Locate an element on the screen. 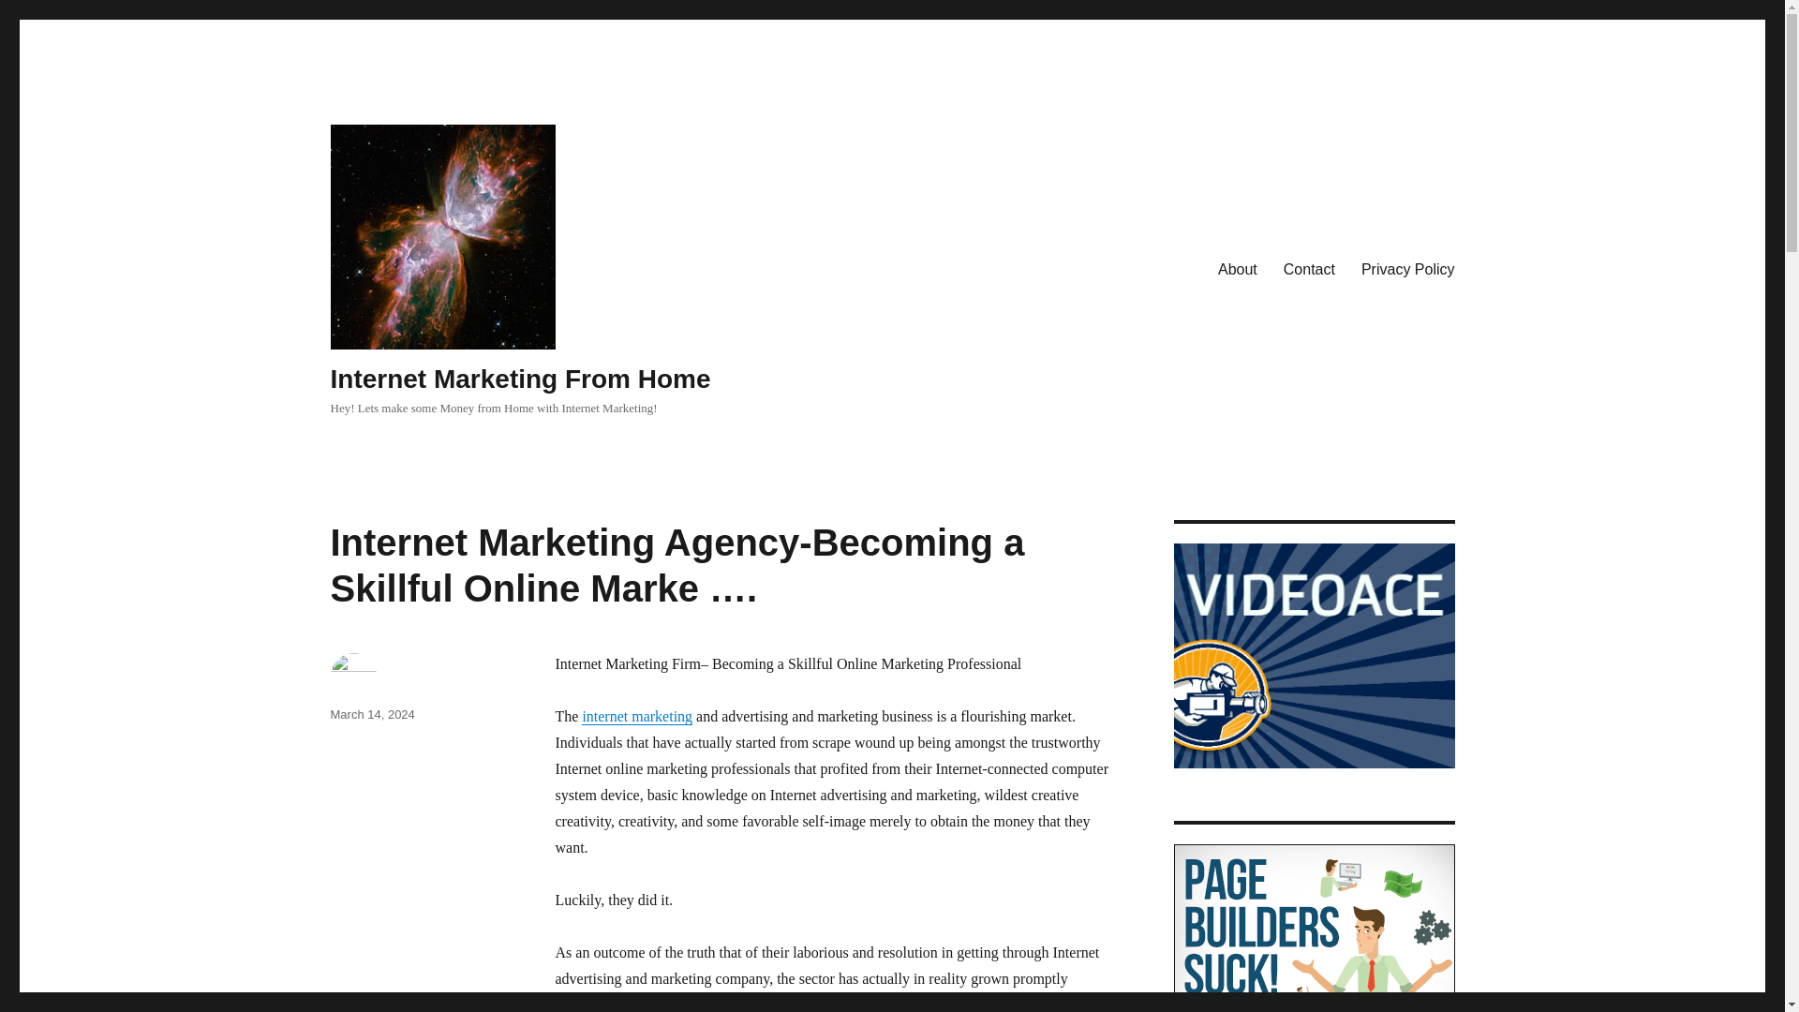 The height and width of the screenshot is (1012, 1799). About is located at coordinates (1237, 269).